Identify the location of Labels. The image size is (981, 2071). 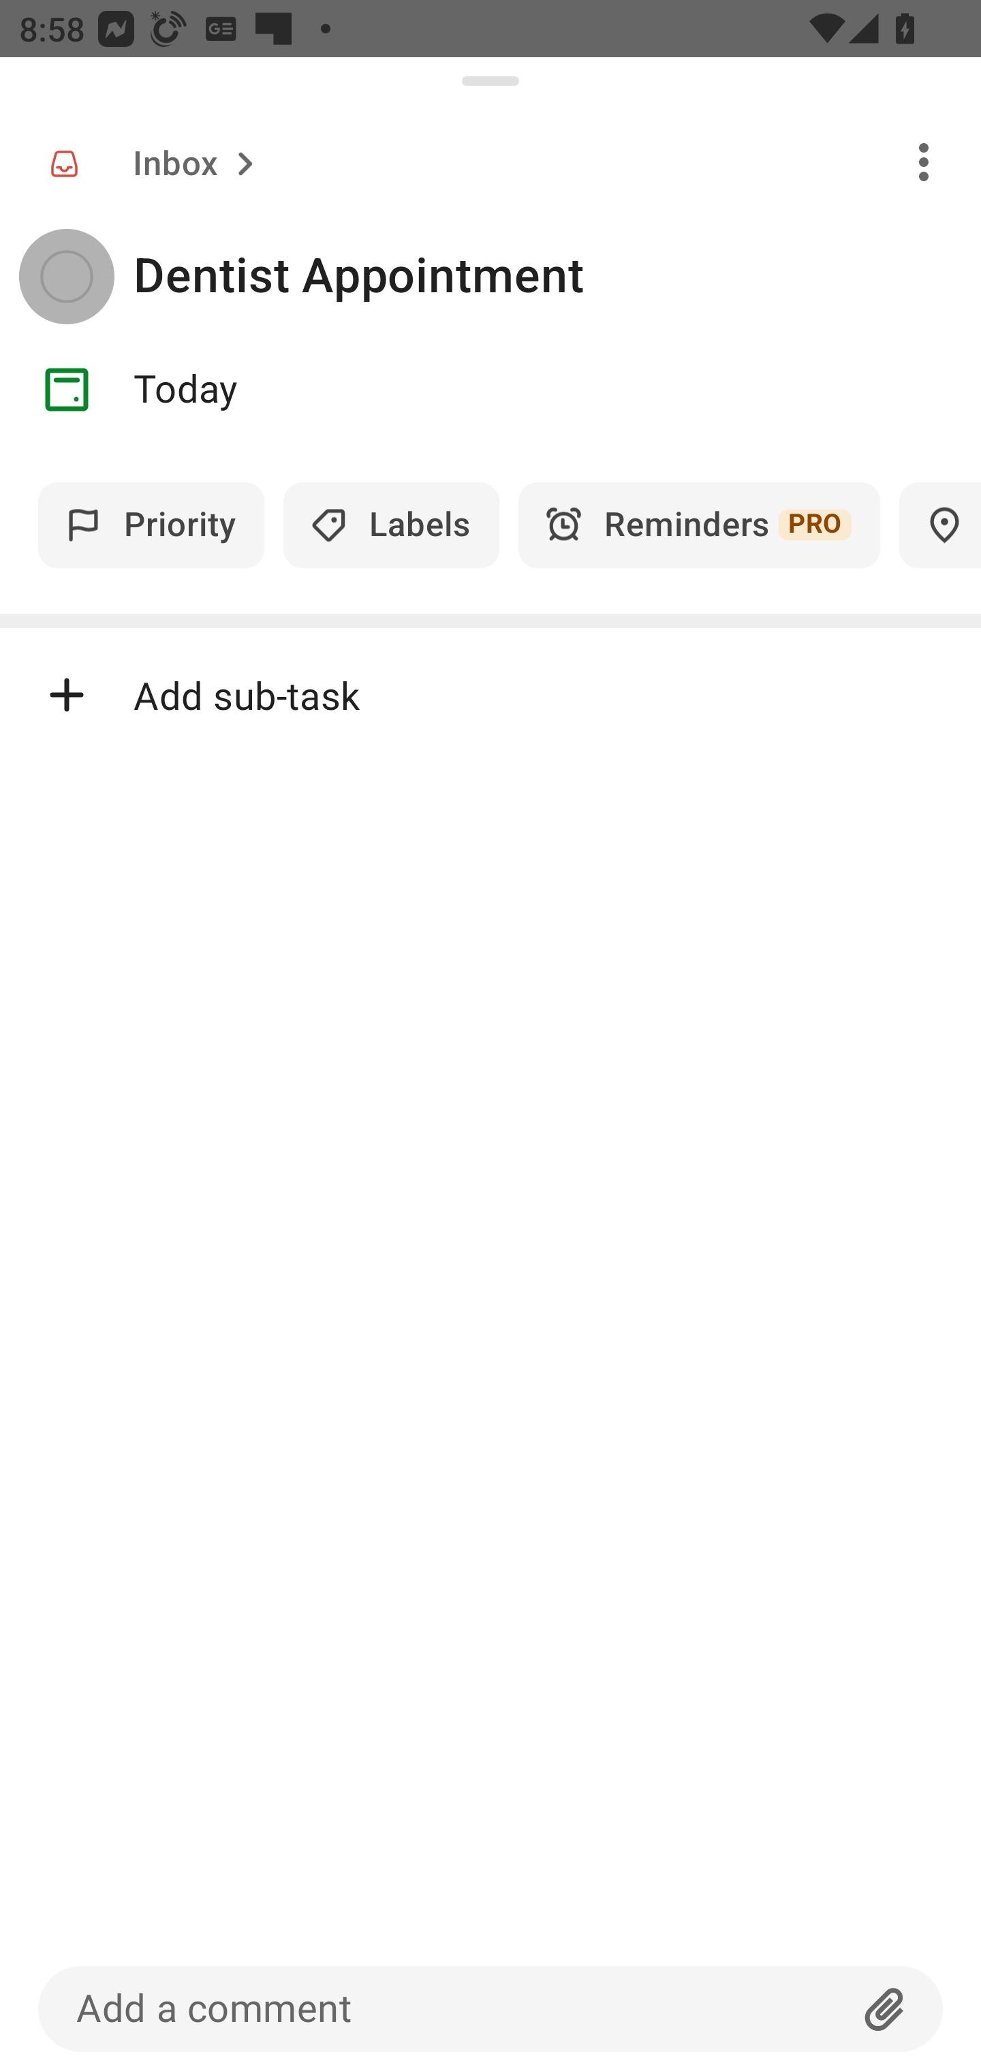
(391, 525).